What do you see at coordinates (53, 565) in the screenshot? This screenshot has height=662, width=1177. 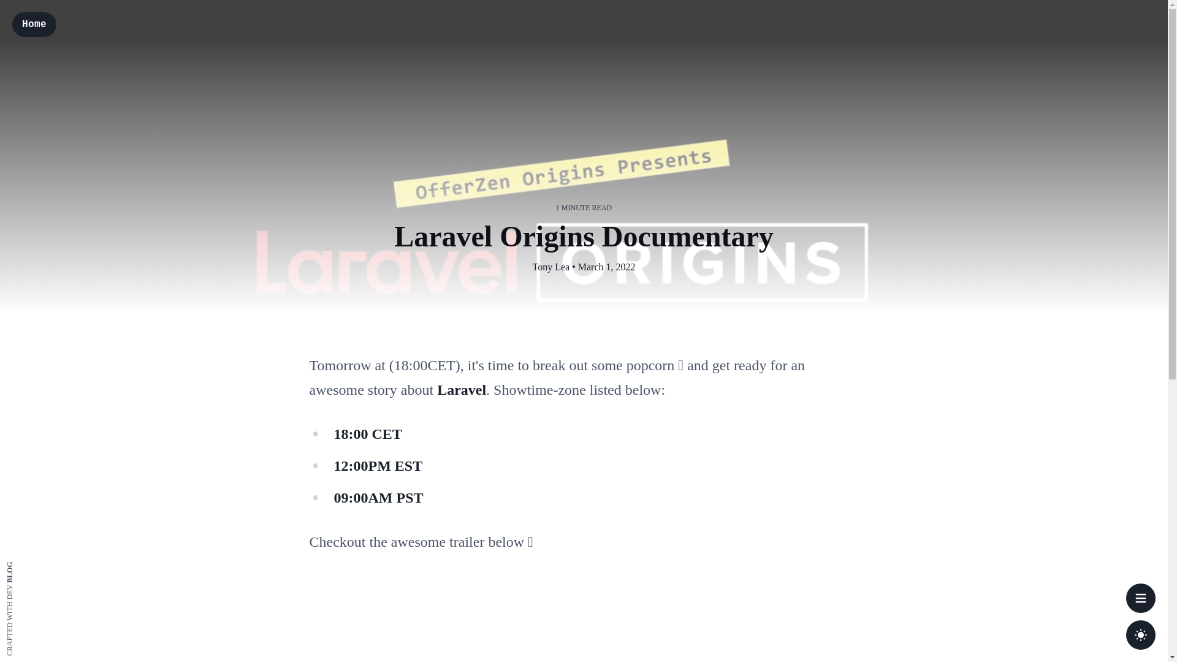 I see `CRAFTED WITH DEV BLOG` at bounding box center [53, 565].